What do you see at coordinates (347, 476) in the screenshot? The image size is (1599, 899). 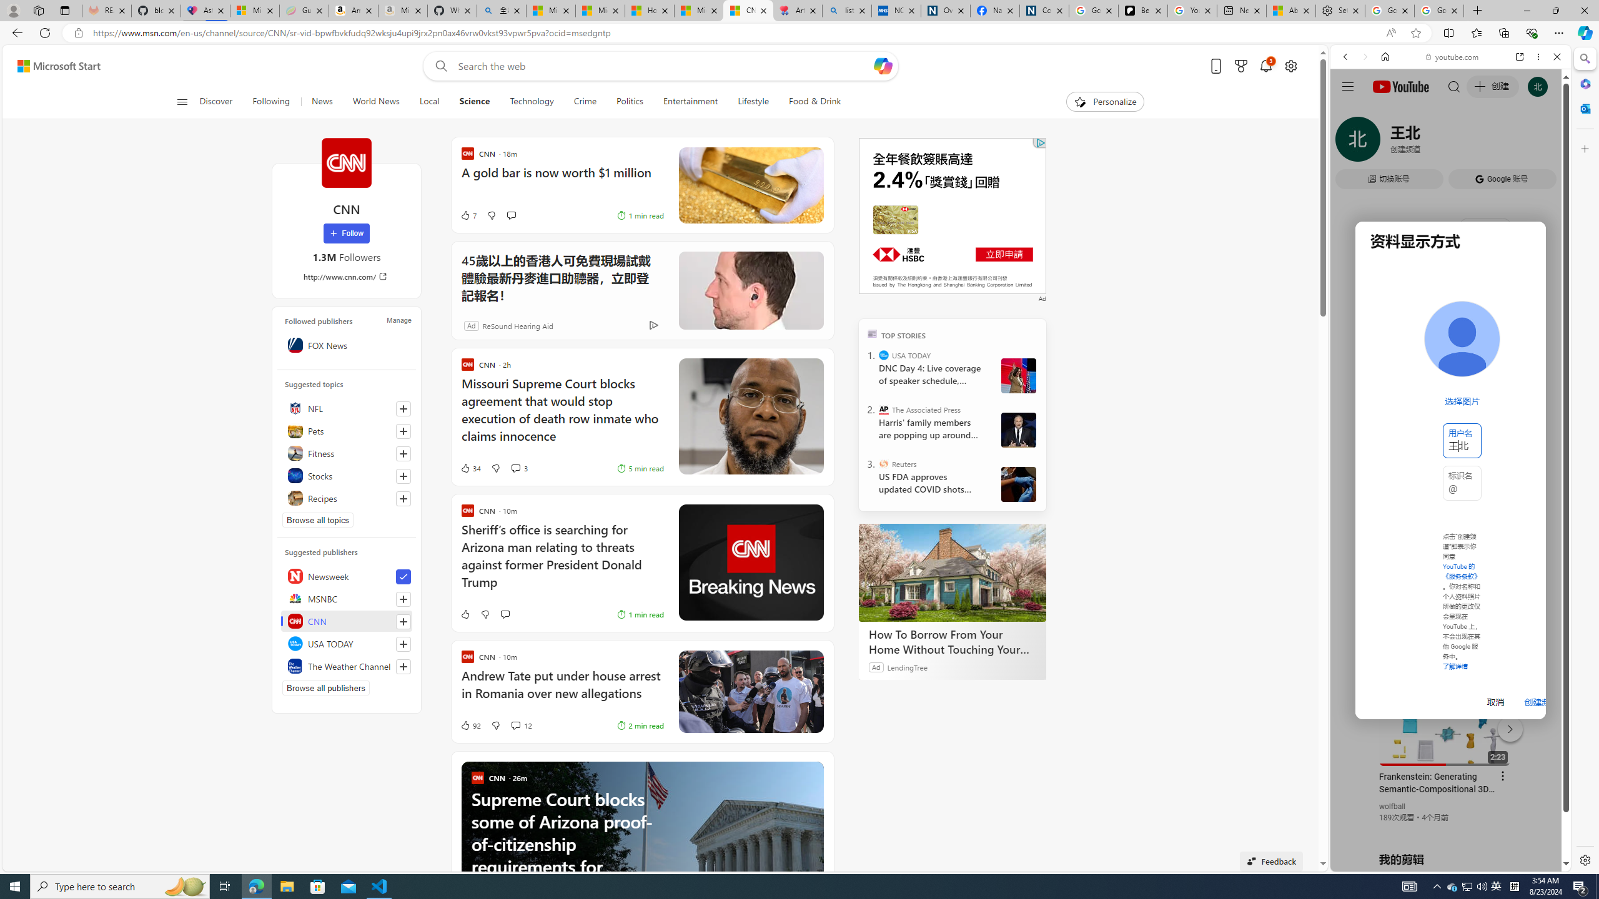 I see `Stocks` at bounding box center [347, 476].